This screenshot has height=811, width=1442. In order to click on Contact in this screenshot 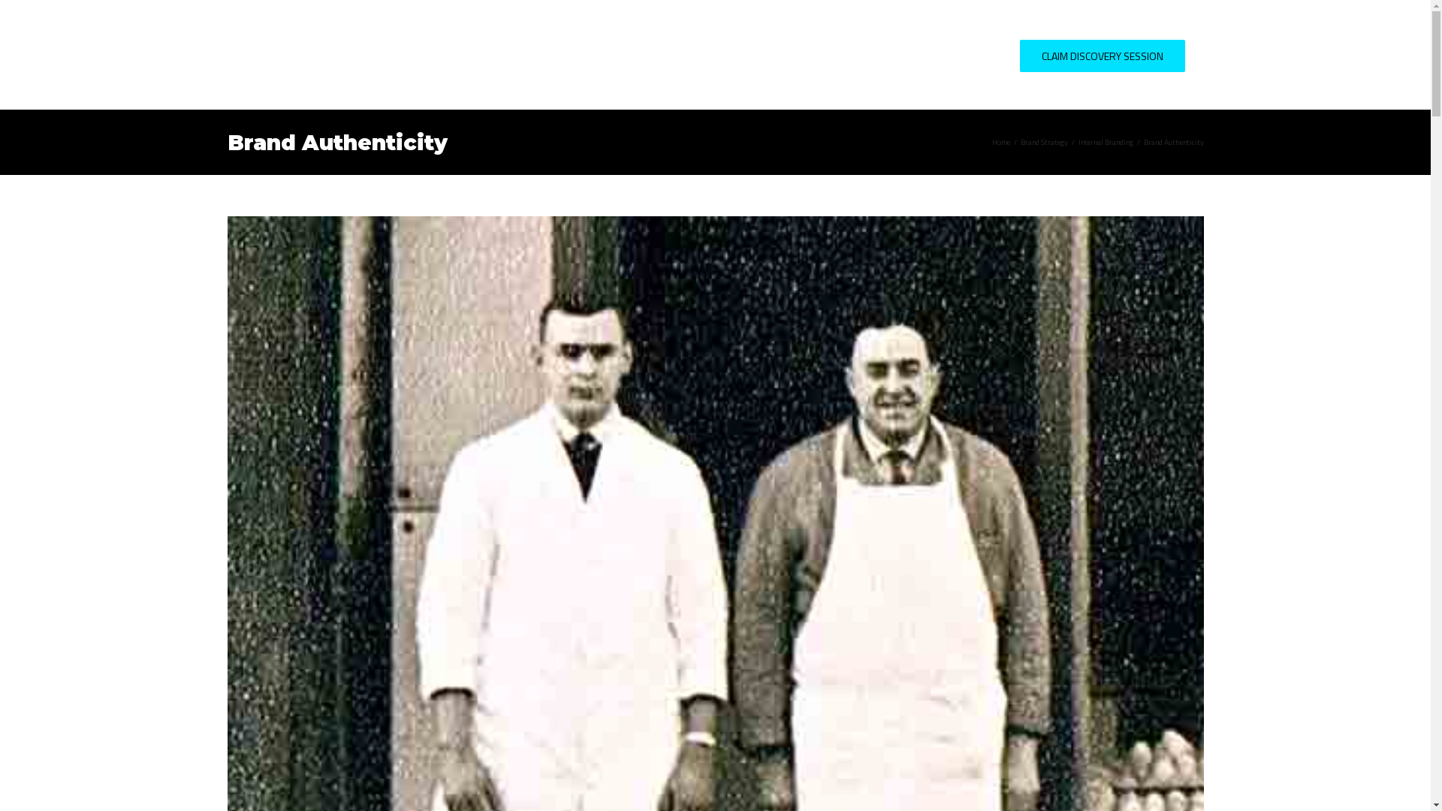, I will do `click(972, 55)`.